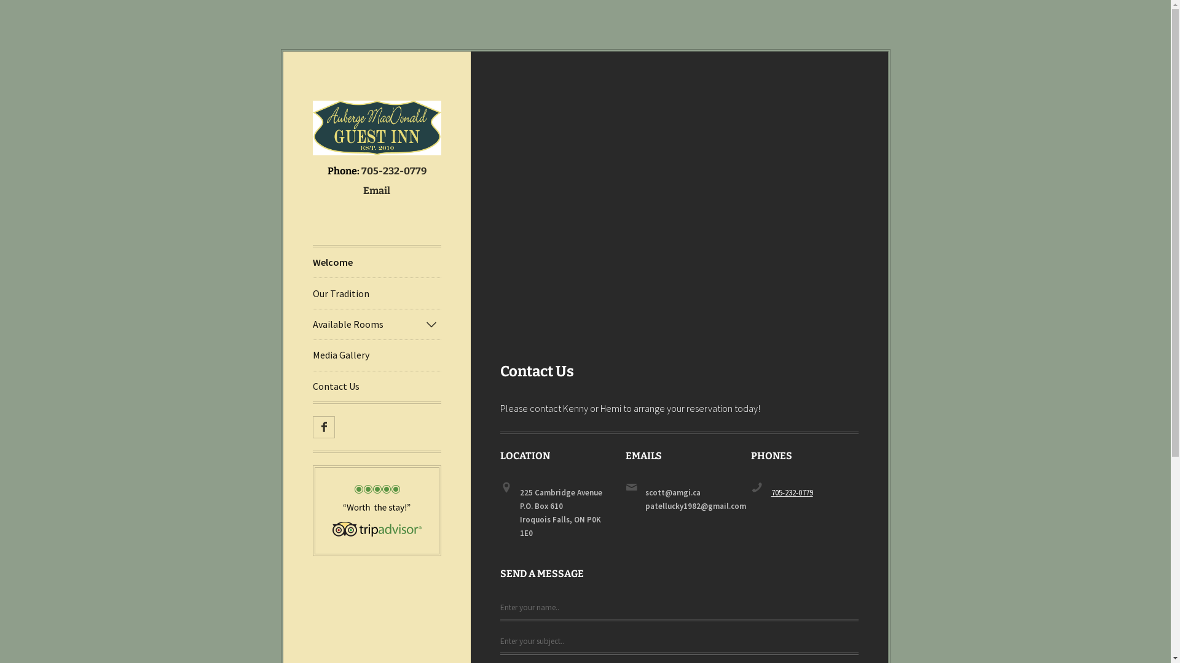  I want to click on Email, so click(377, 191).